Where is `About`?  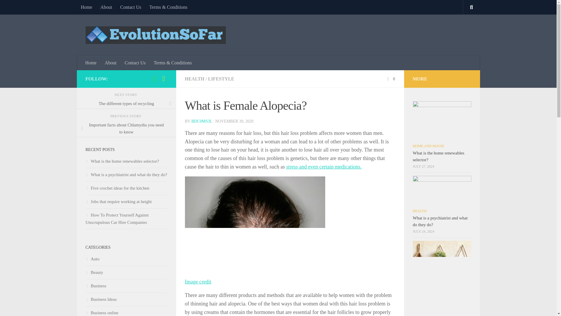
About is located at coordinates (106, 7).